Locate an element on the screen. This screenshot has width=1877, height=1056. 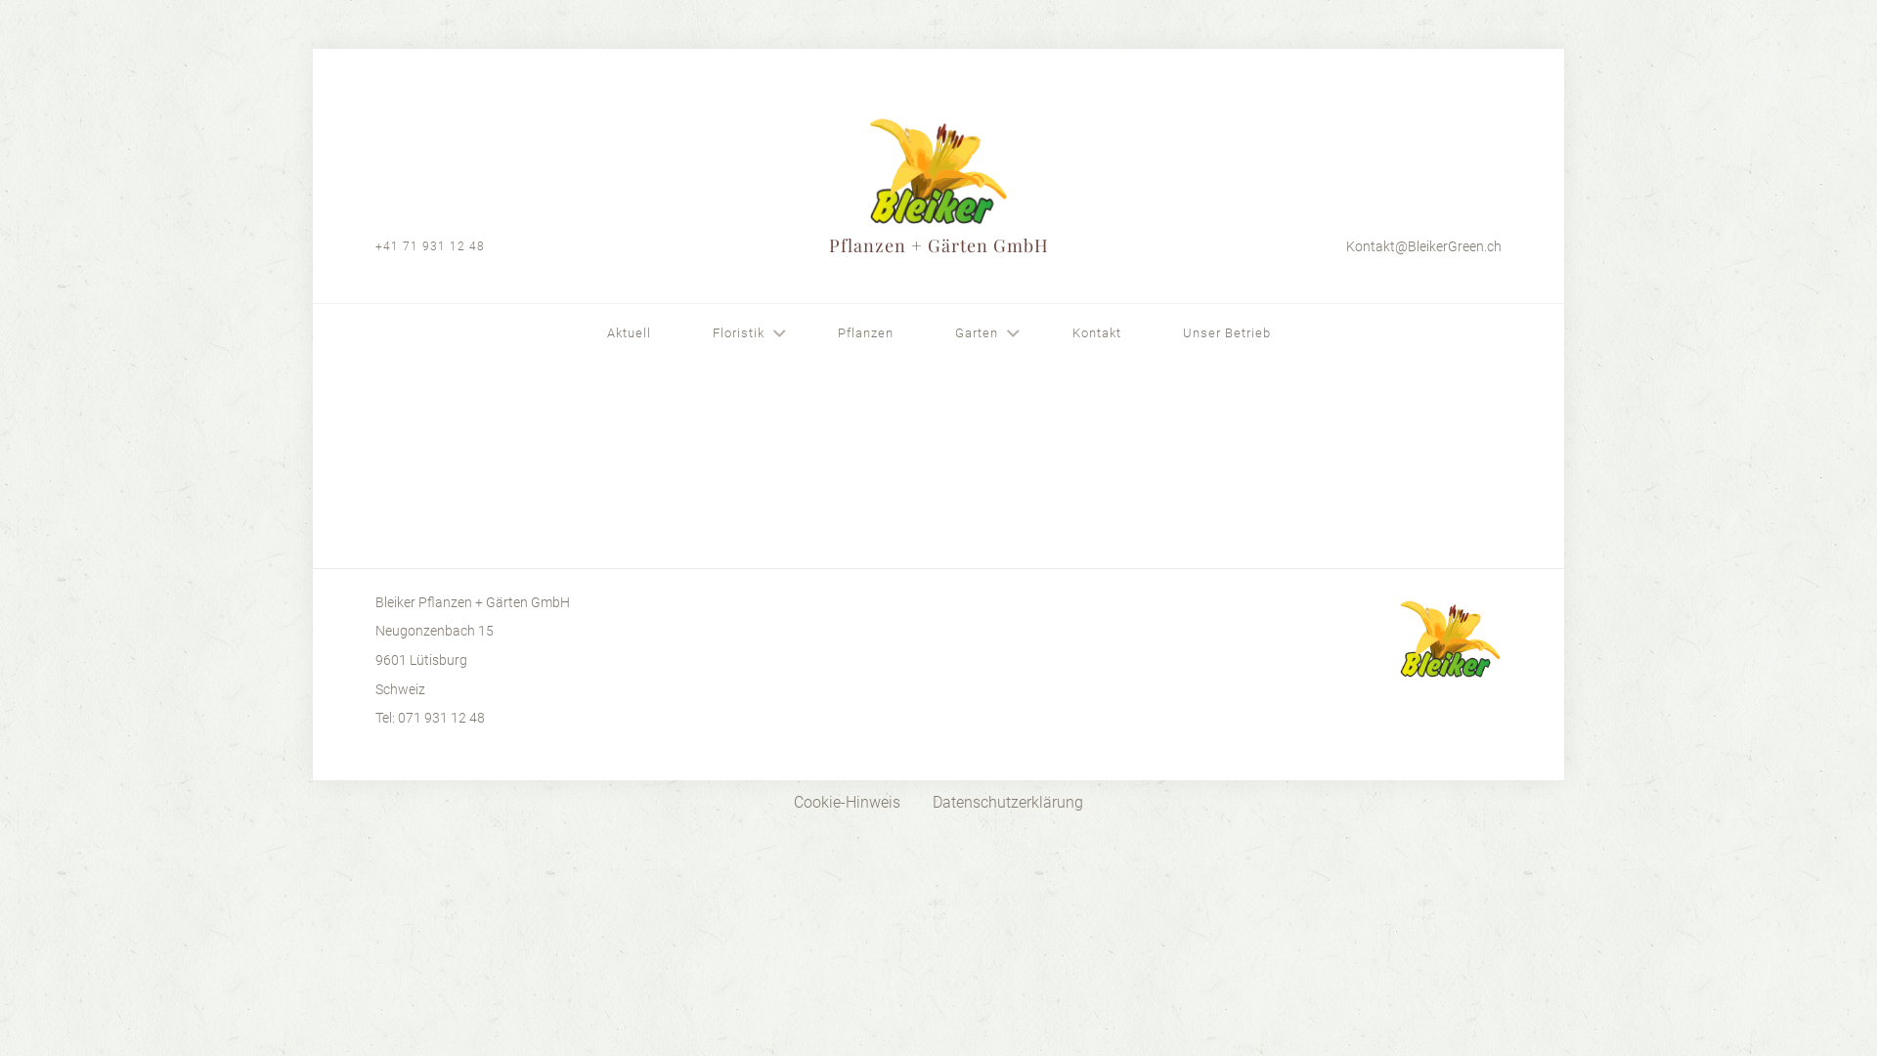
Unser Betrieb is located at coordinates (1227, 333).